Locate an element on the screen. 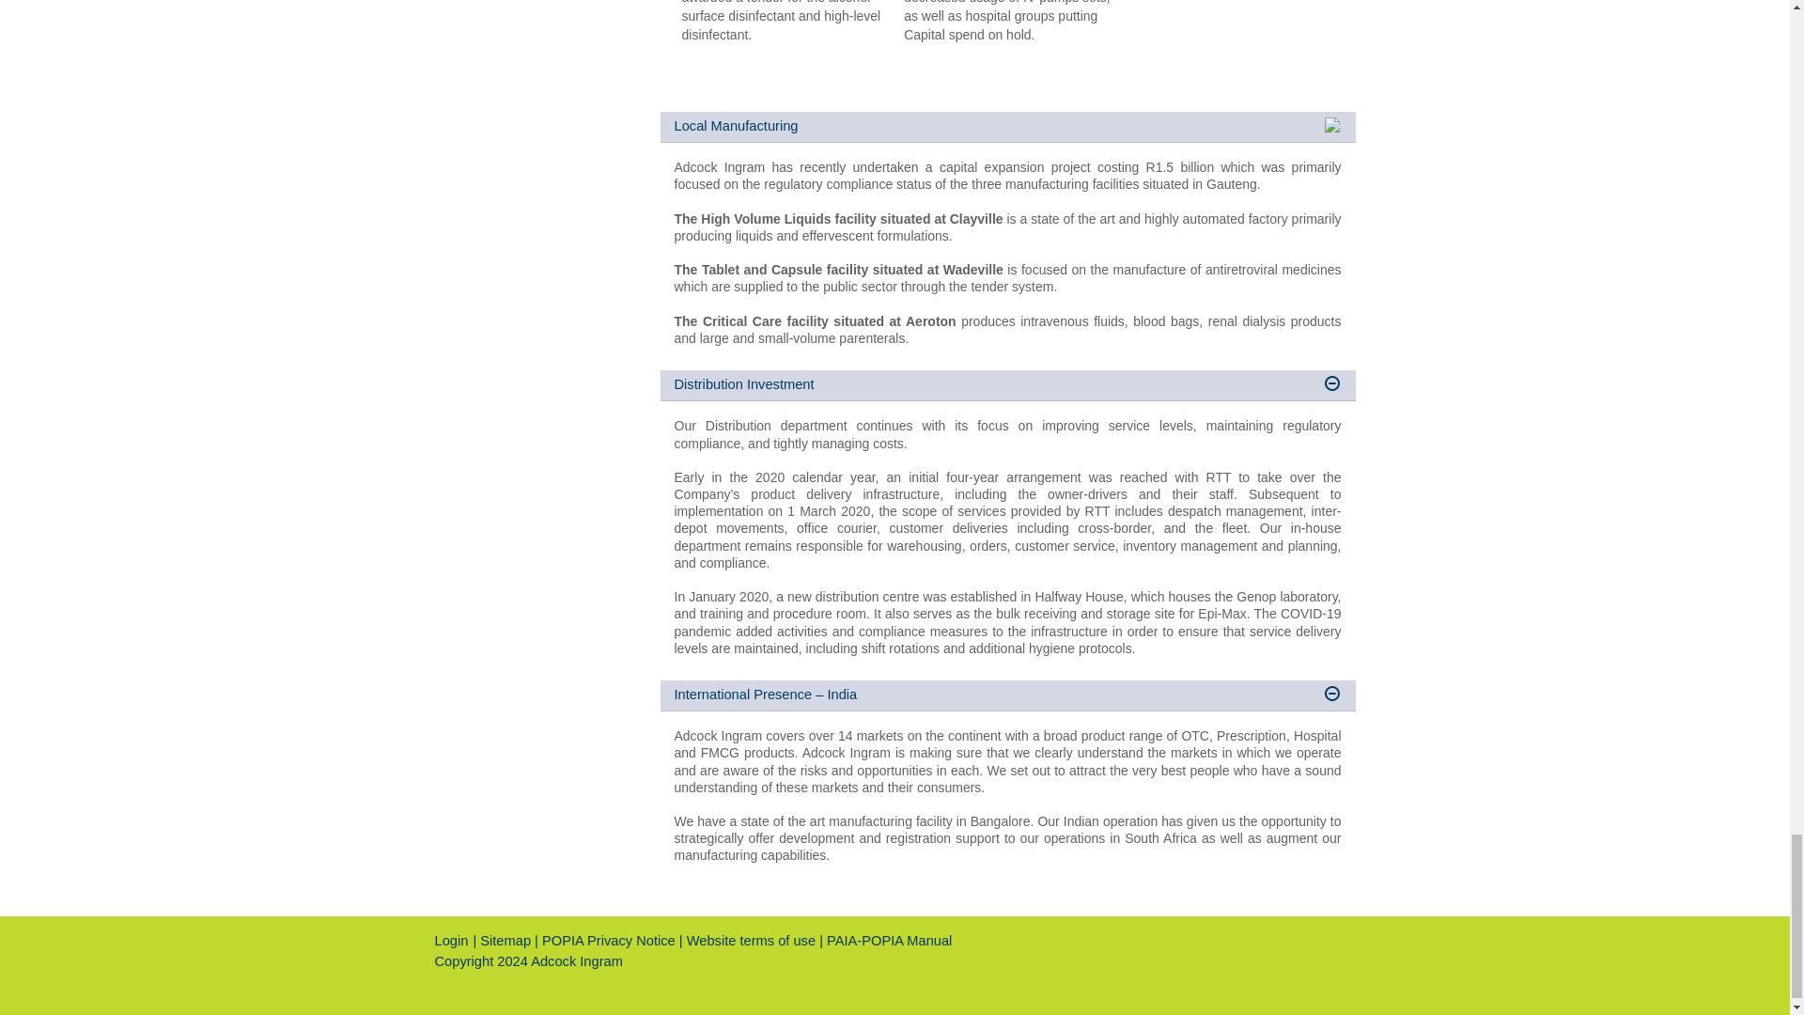  Local Manufacturing is located at coordinates (1007, 127).